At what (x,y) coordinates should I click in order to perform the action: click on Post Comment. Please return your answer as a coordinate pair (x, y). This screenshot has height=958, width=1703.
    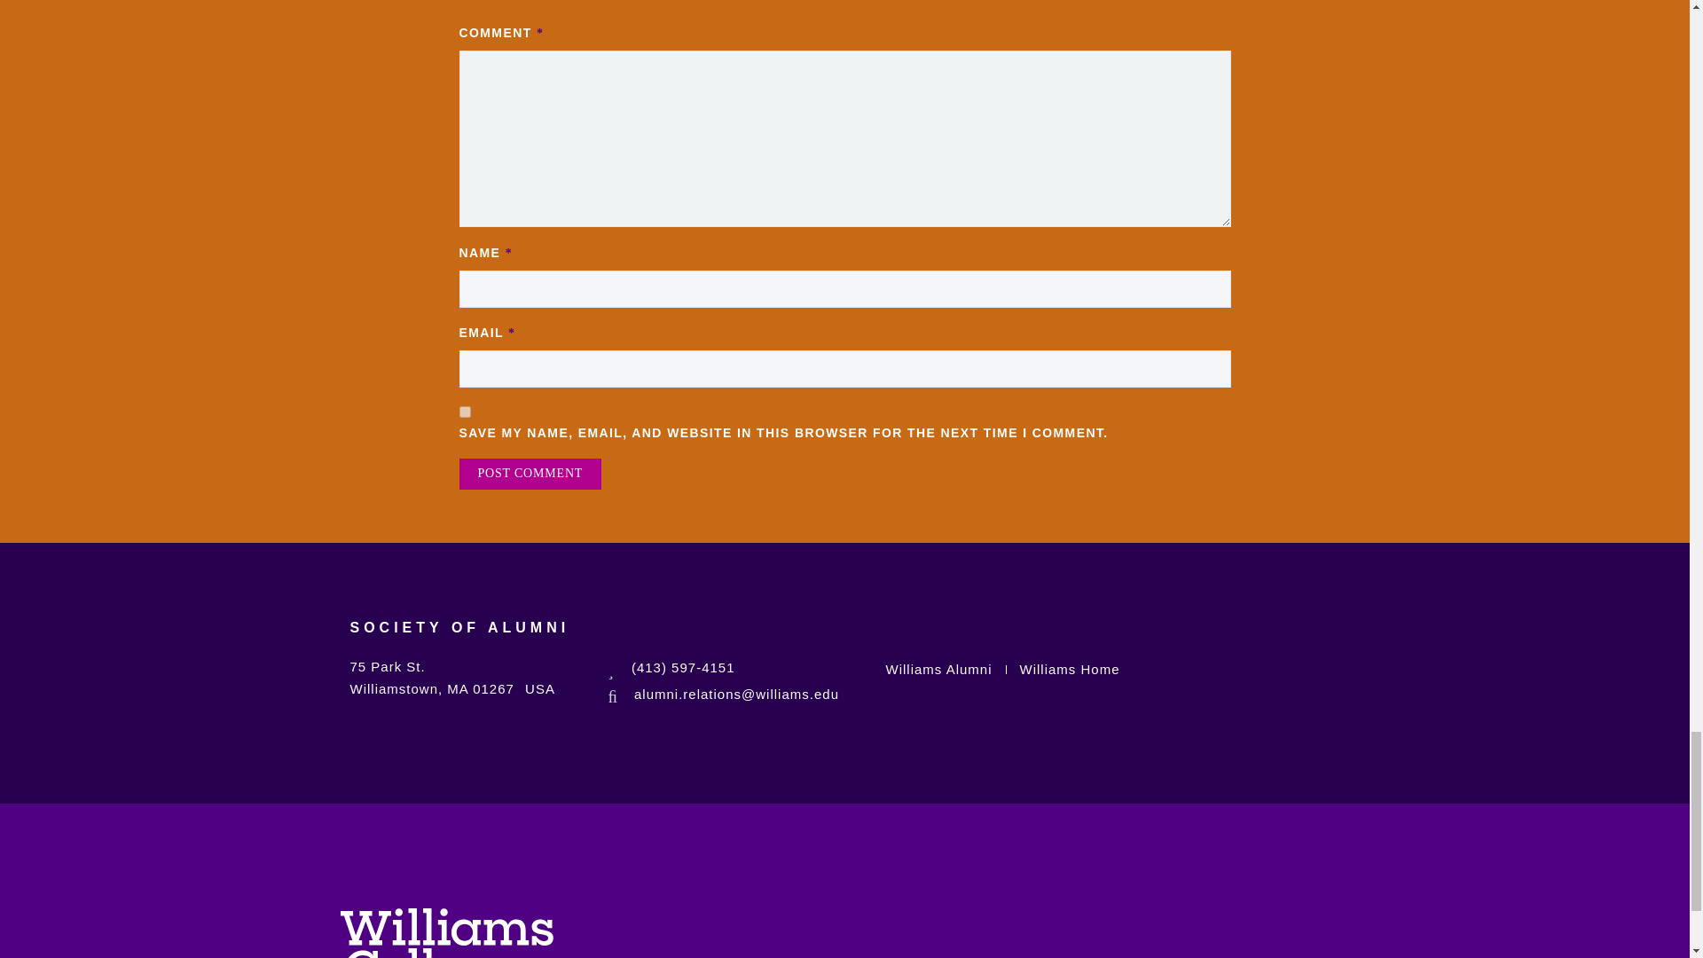
    Looking at the image, I should click on (530, 474).